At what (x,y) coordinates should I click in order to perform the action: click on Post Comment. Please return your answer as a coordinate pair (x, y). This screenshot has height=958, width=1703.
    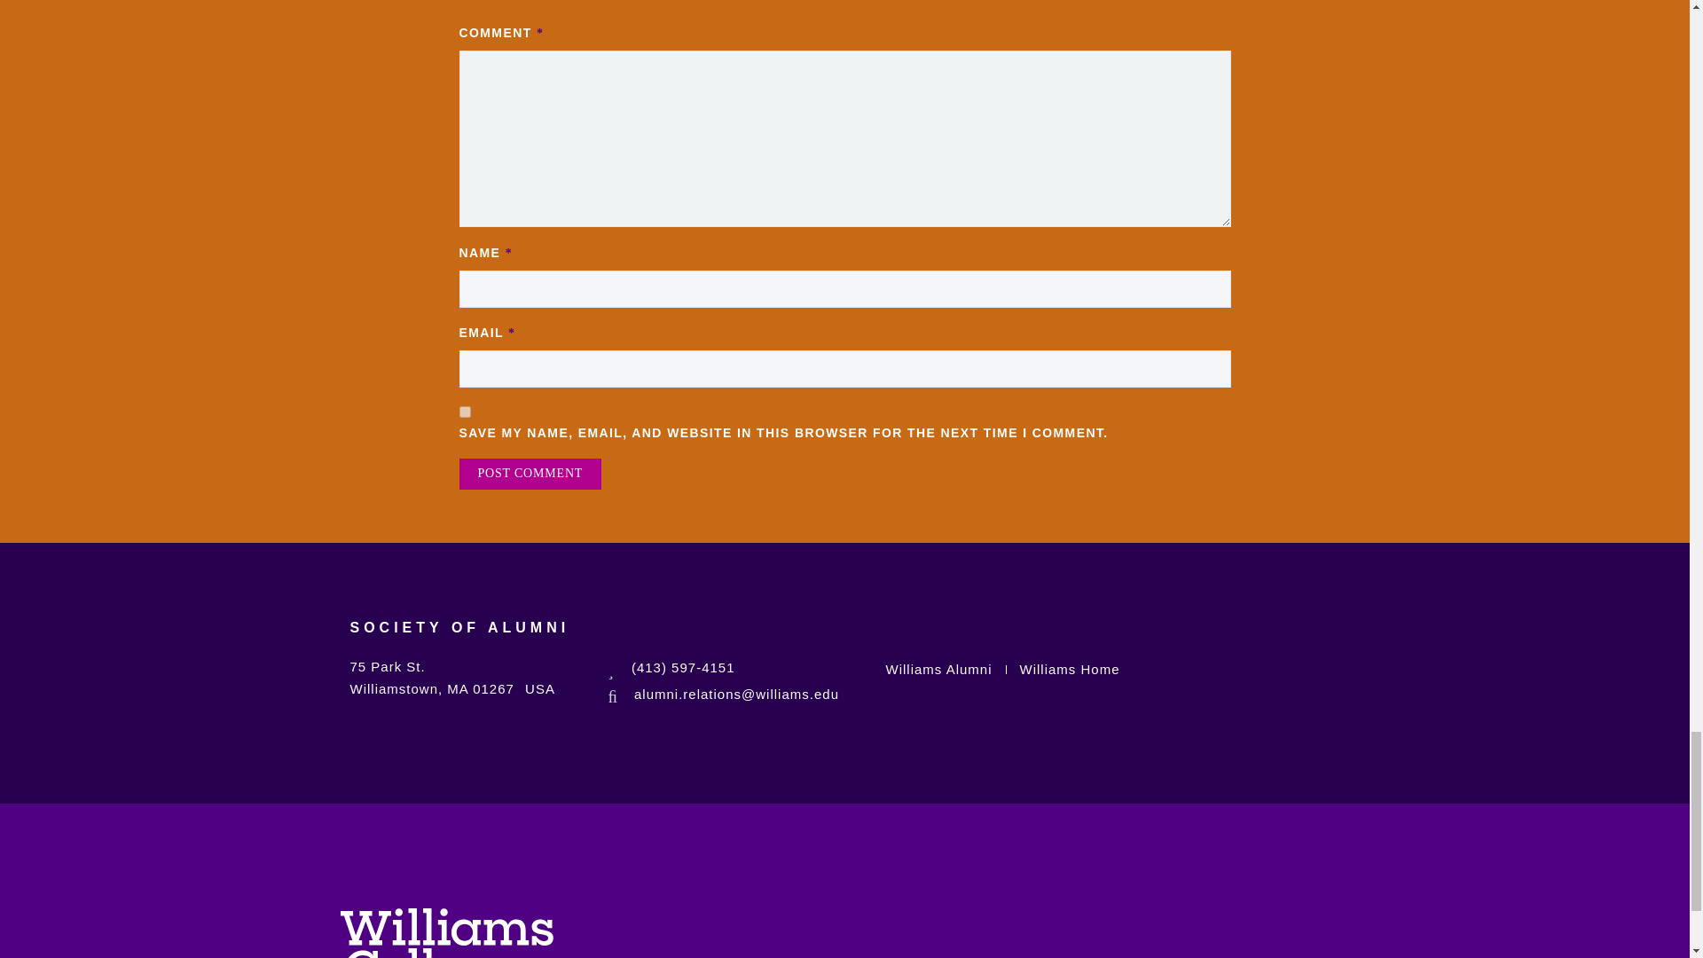
    Looking at the image, I should click on (530, 474).